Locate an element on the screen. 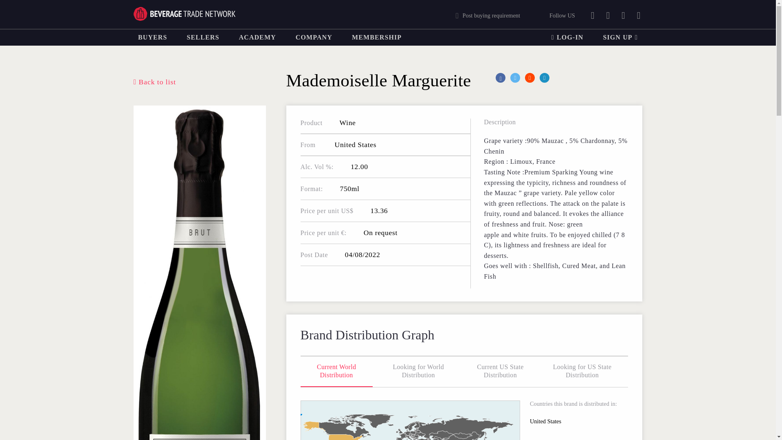  Share on Reddit is located at coordinates (529, 78).